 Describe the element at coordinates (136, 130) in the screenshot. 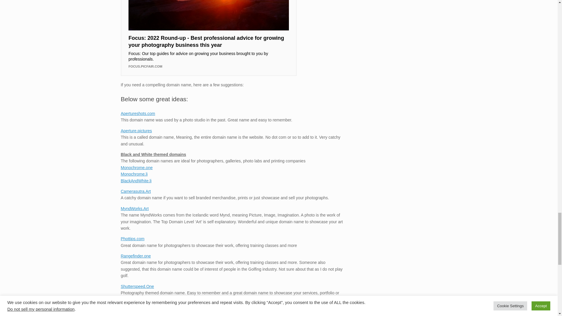

I see `Aperture.pictures` at that location.